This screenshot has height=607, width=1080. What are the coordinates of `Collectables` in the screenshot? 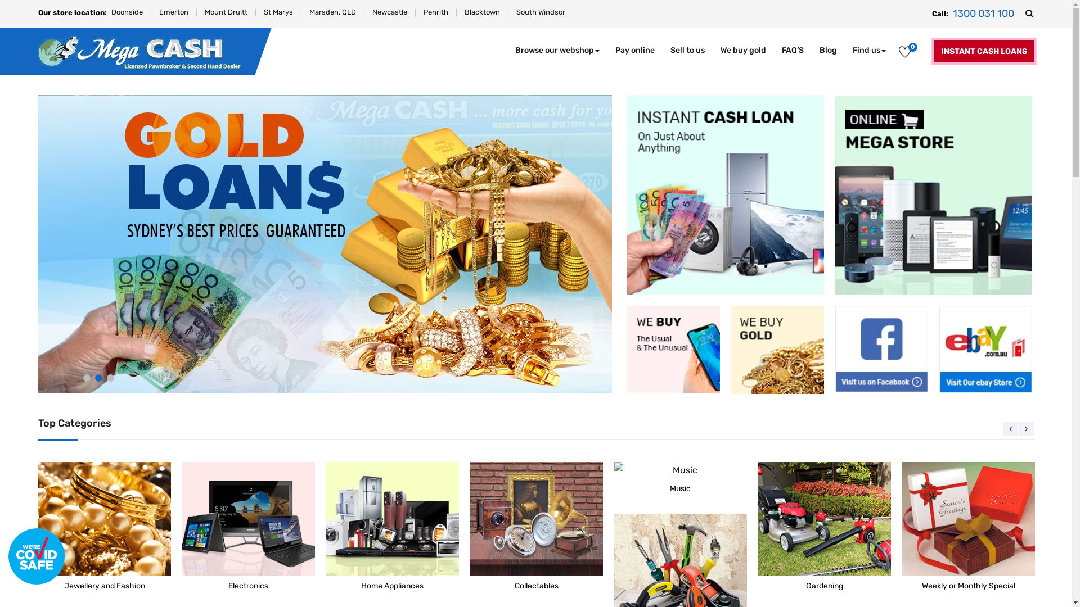 It's located at (537, 519).